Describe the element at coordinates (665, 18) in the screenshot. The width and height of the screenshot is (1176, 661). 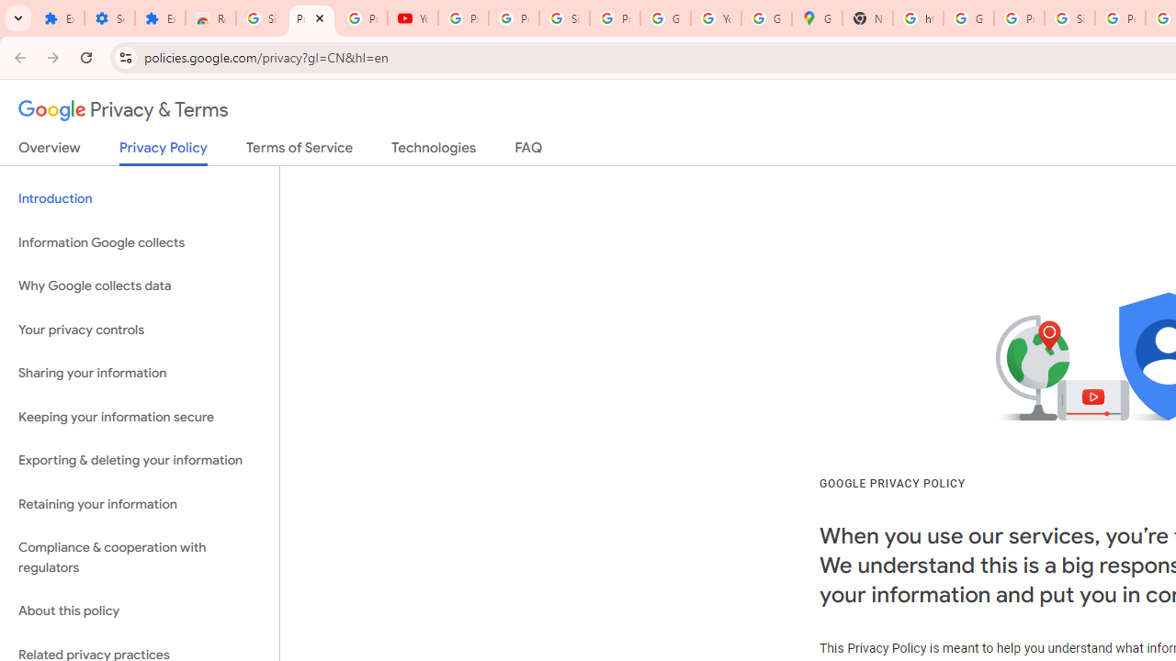
I see `Google Account` at that location.